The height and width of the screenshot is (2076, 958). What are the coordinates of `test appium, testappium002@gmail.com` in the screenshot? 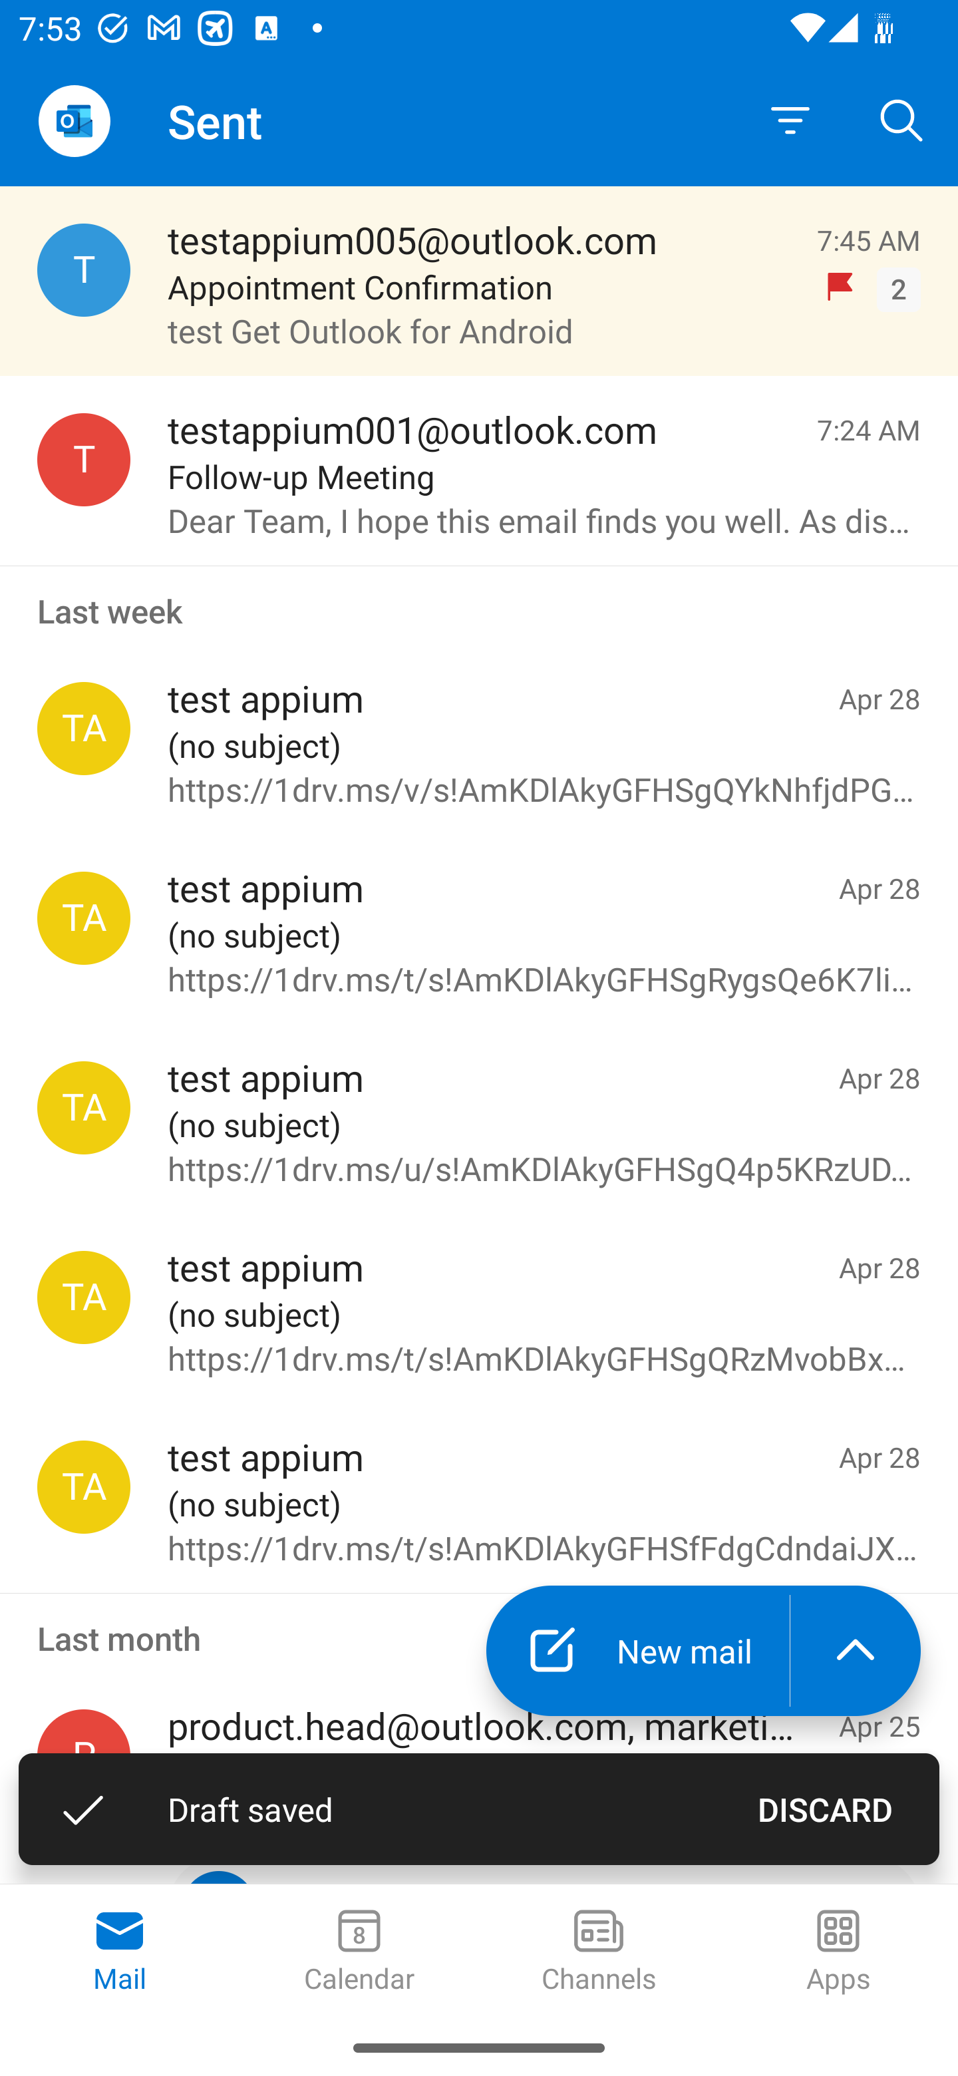 It's located at (84, 728).